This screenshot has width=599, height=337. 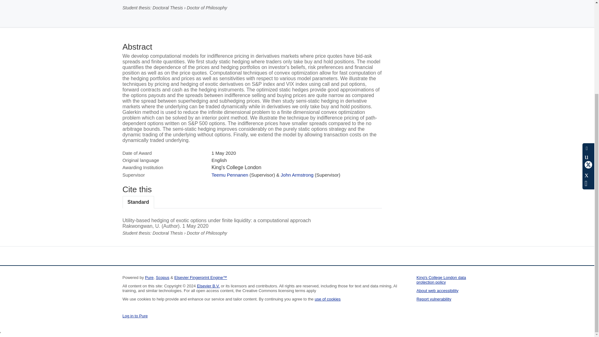 What do you see at coordinates (135, 316) in the screenshot?
I see `Log in to Pure` at bounding box center [135, 316].